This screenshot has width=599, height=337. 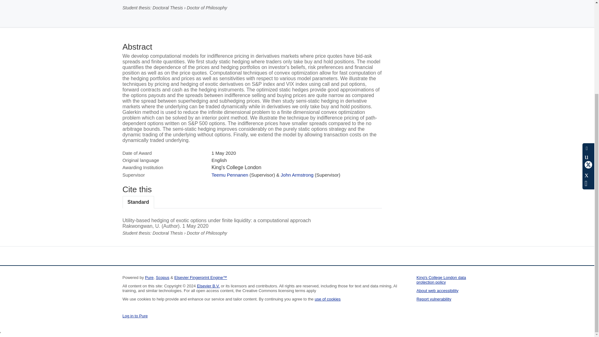 What do you see at coordinates (135, 316) in the screenshot?
I see `Log in to Pure` at bounding box center [135, 316].